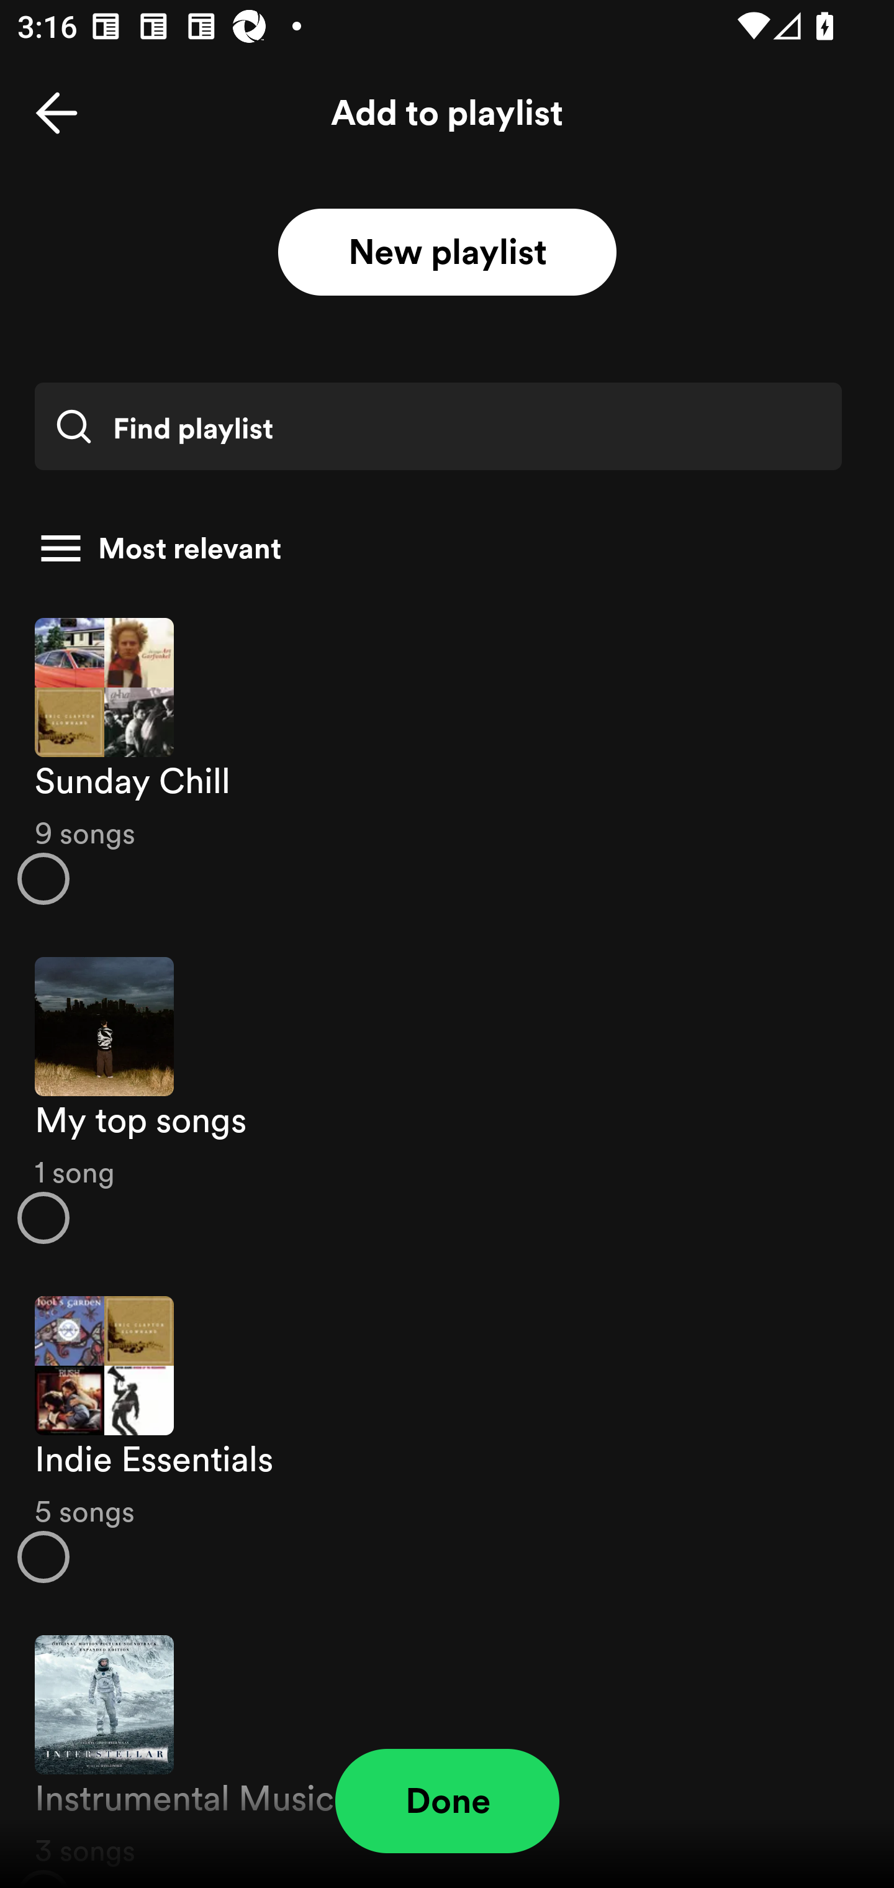 This screenshot has width=894, height=1888. I want to click on Back, so click(56, 113).